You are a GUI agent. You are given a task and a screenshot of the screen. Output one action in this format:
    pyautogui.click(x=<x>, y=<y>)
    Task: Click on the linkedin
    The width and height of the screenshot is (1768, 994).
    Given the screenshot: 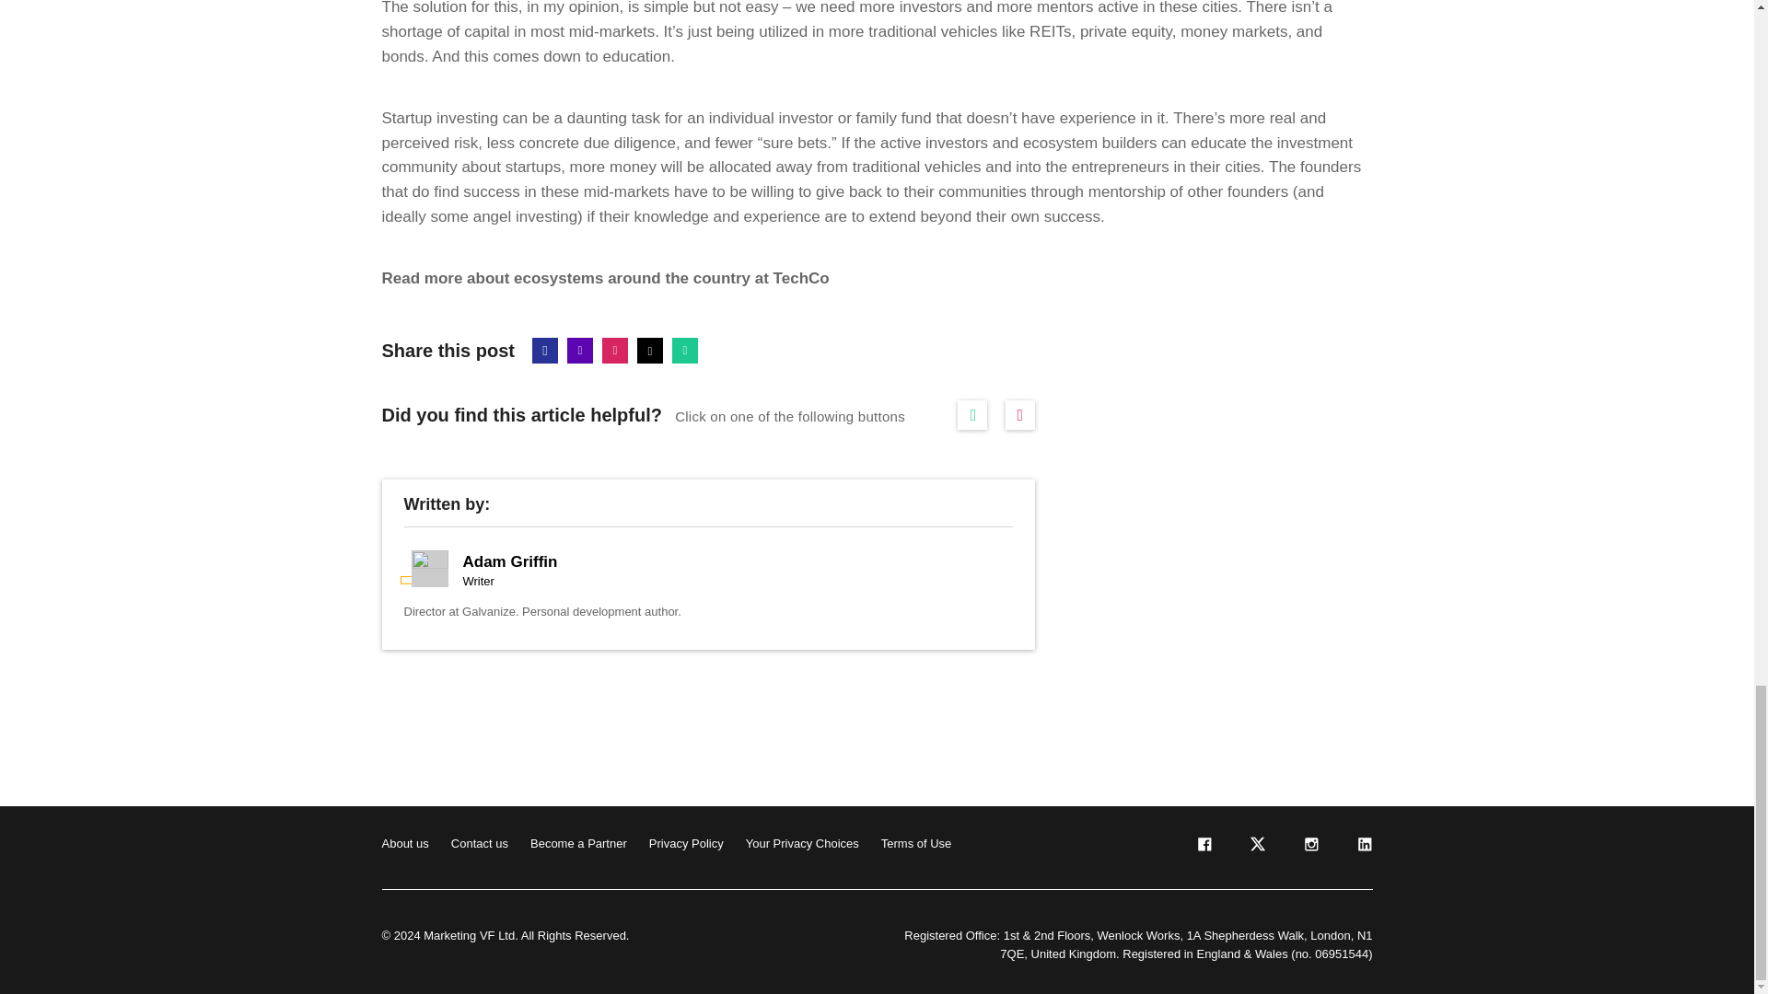 What is the action you would take?
    pyautogui.click(x=1363, y=847)
    